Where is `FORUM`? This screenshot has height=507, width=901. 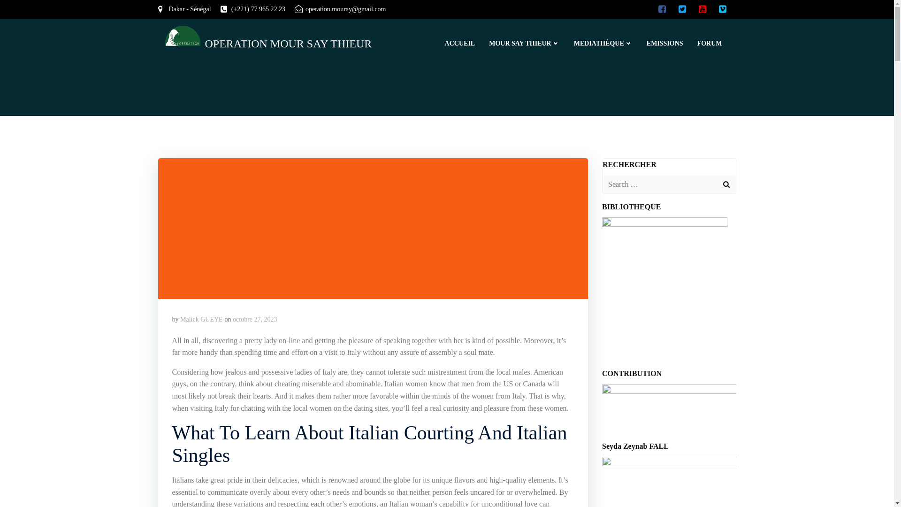 FORUM is located at coordinates (710, 43).